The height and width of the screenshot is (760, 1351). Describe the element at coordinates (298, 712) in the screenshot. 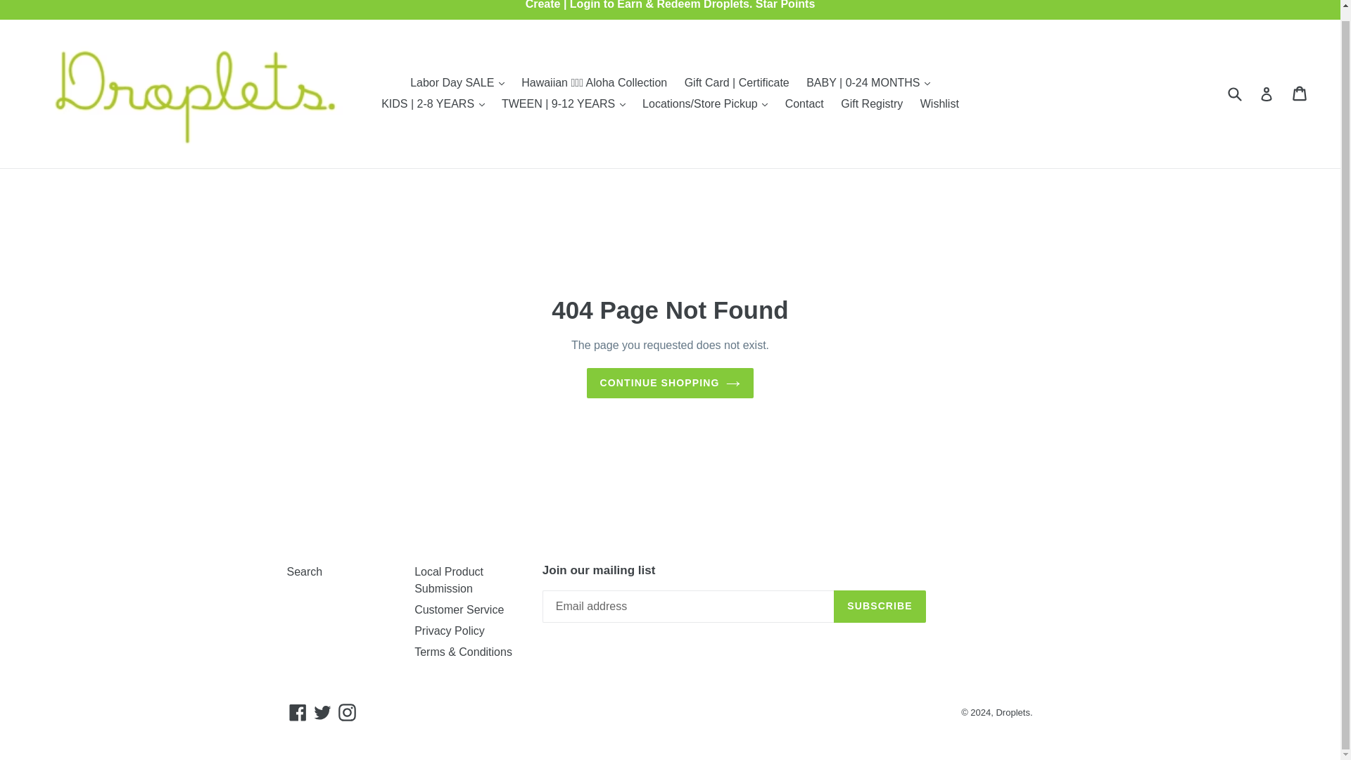

I see `Droplets. on Facebook` at that location.